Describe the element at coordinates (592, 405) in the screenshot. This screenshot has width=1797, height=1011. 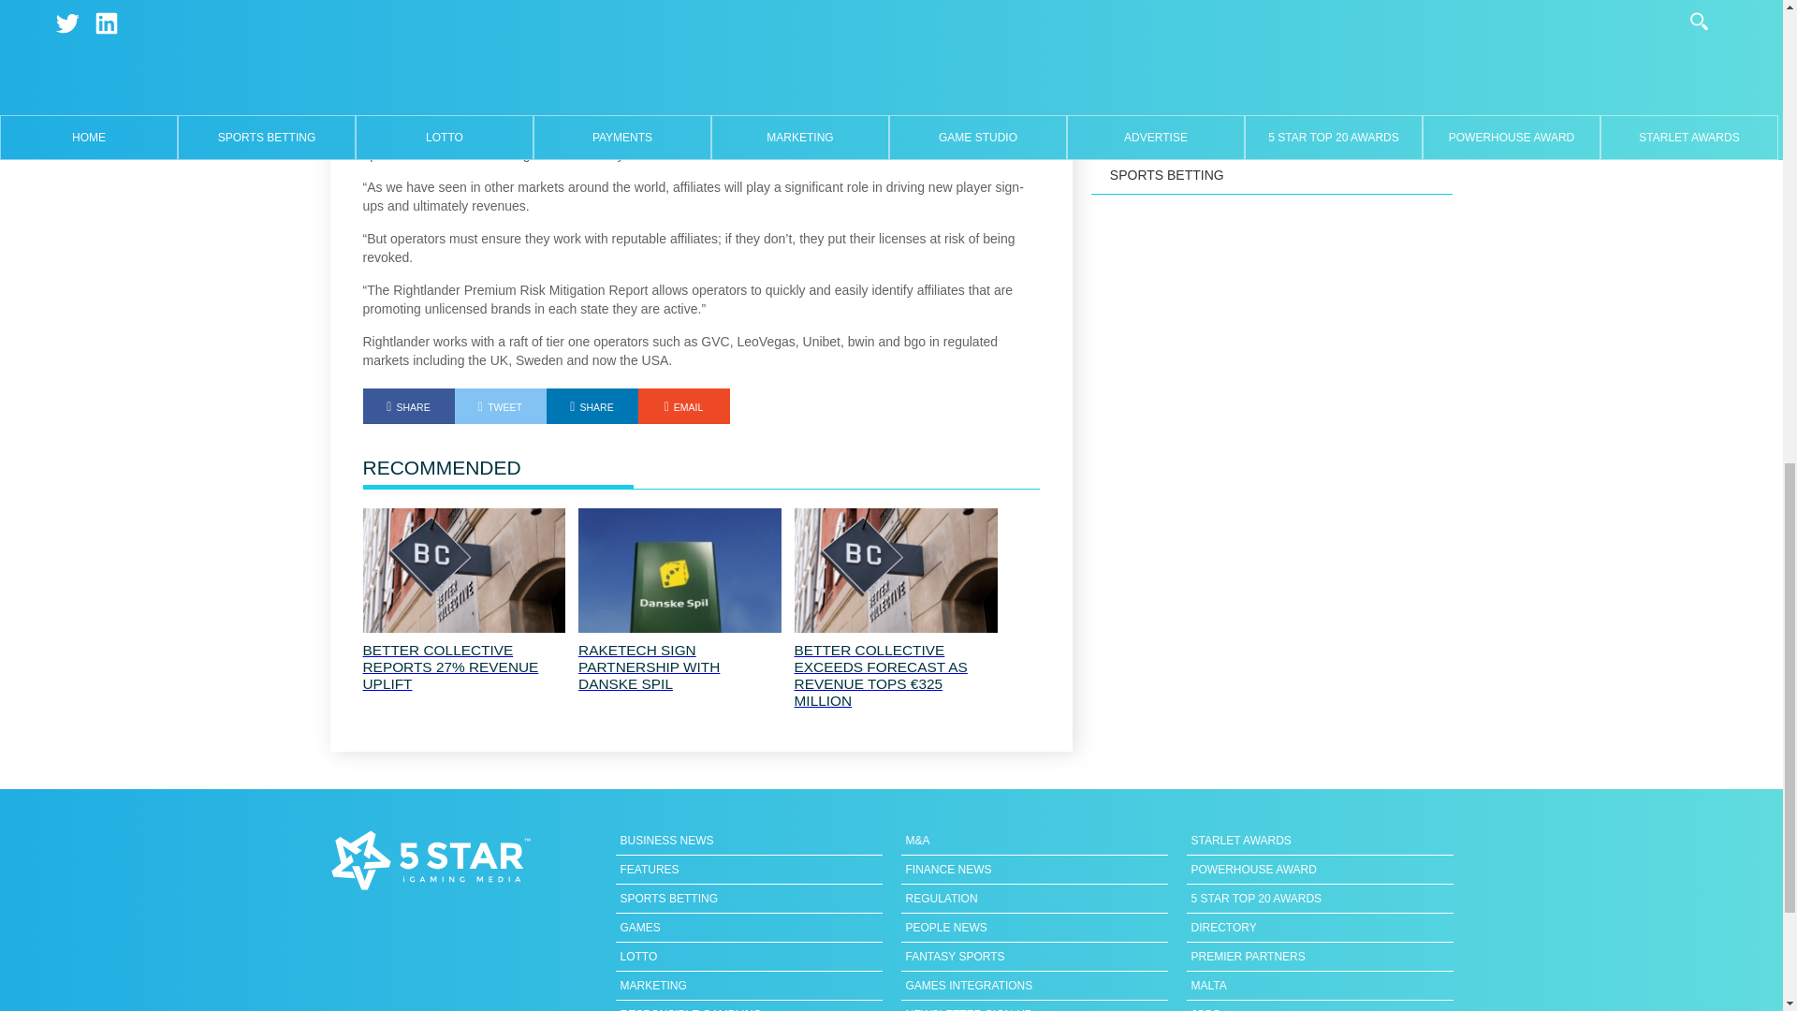
I see `SHARE` at that location.